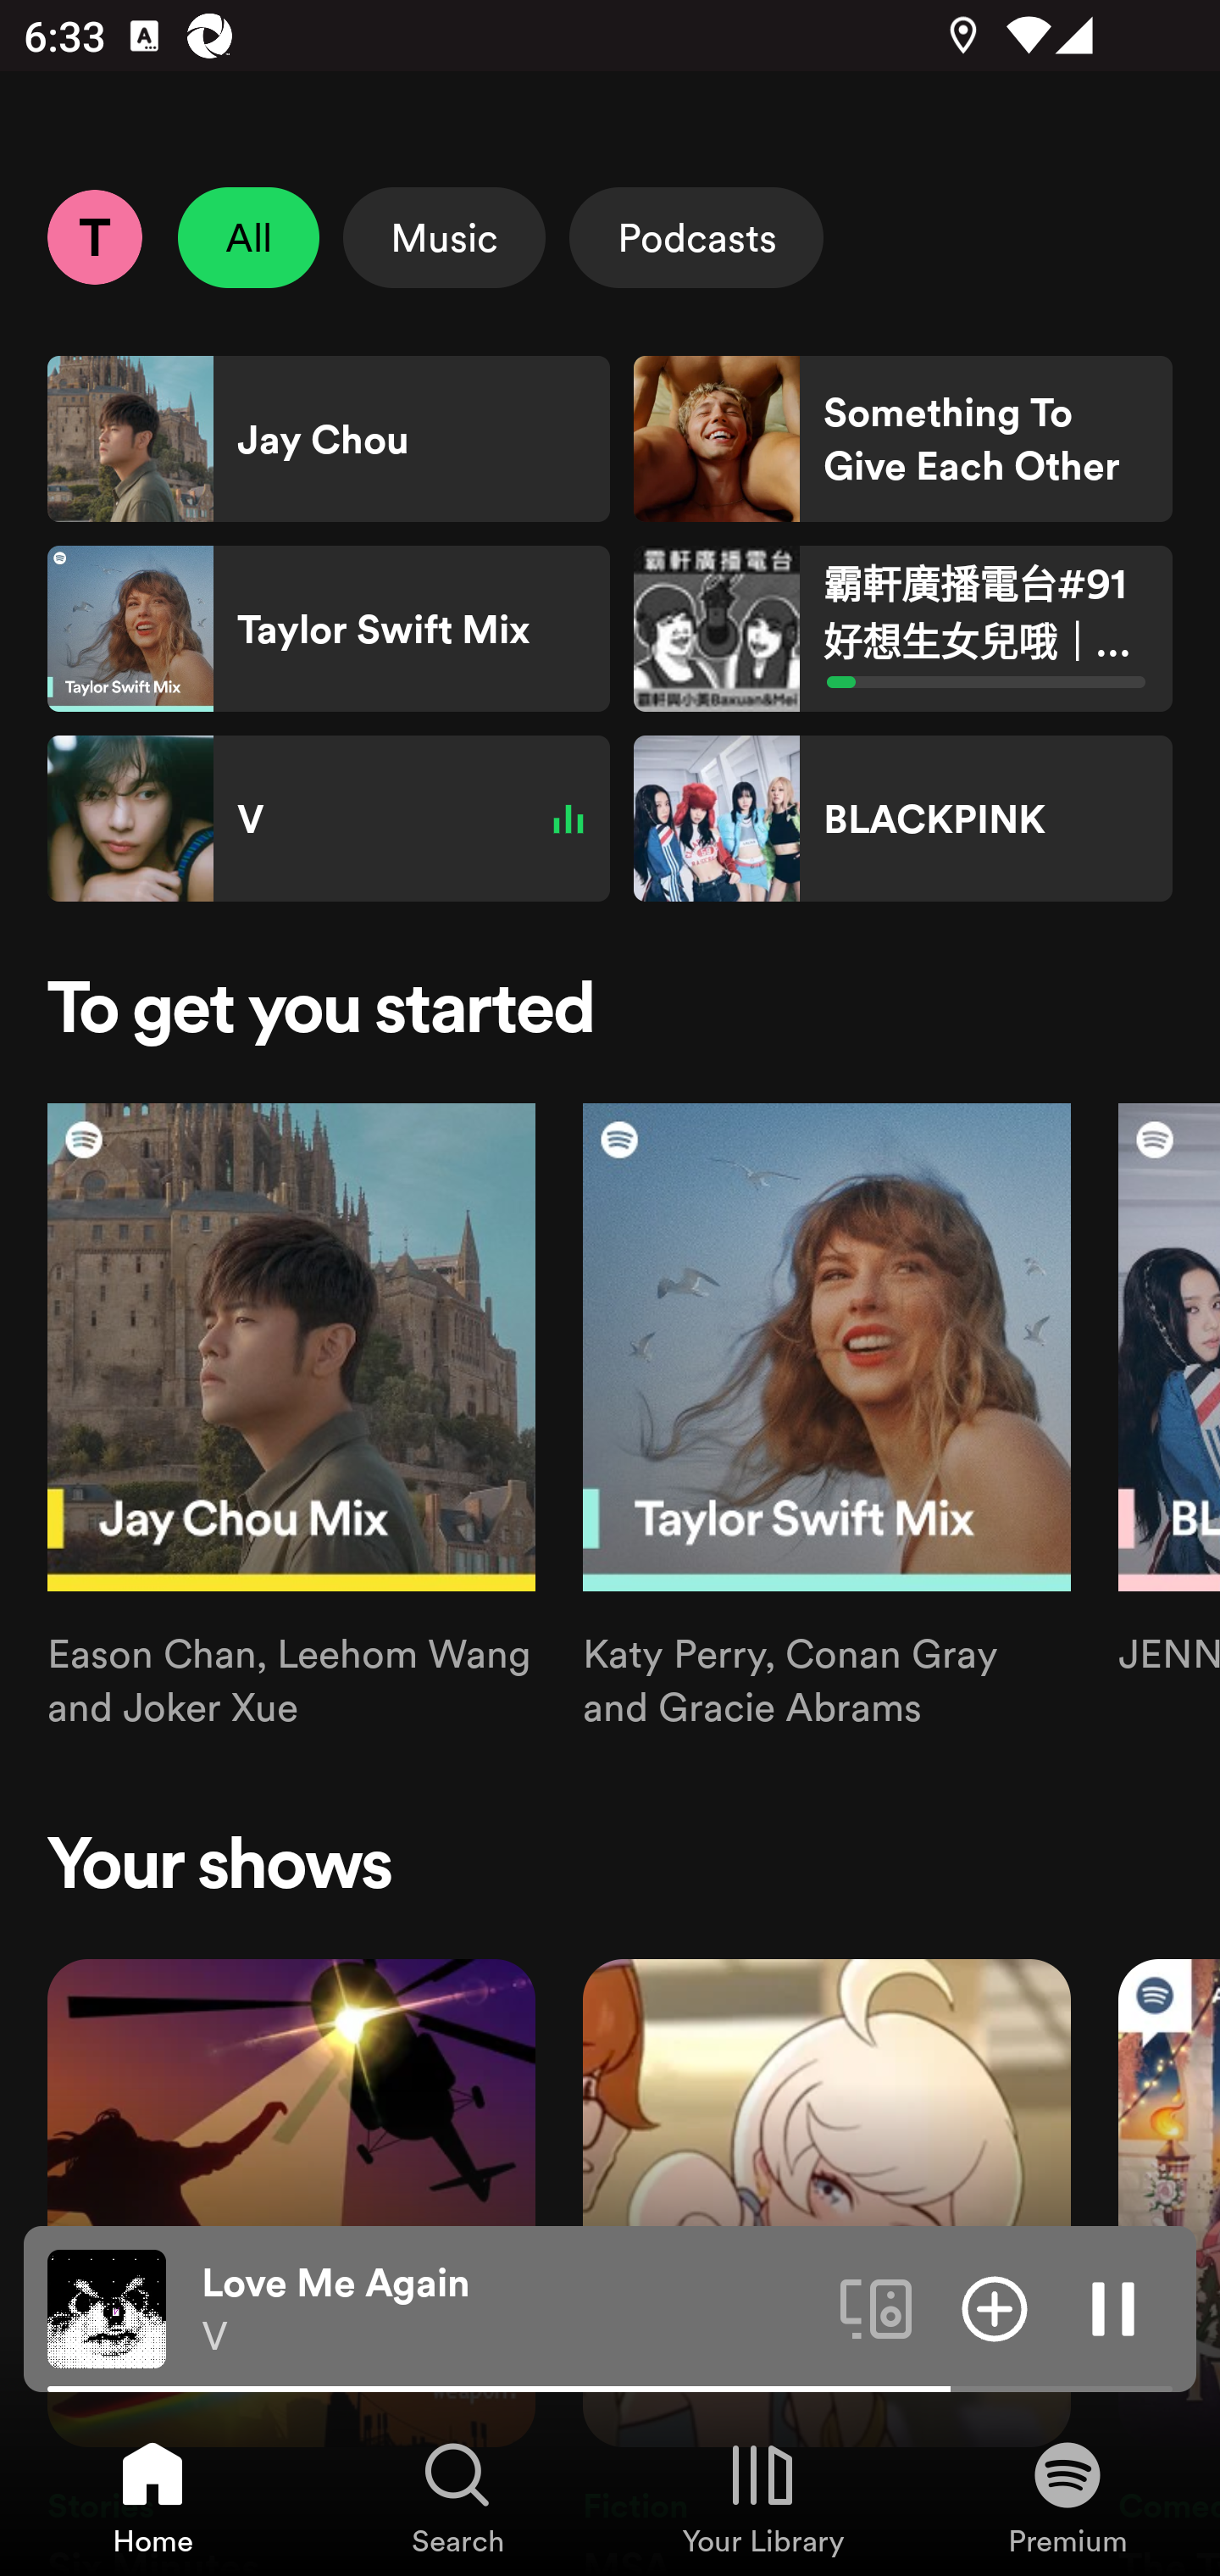 The width and height of the screenshot is (1220, 2576). Describe the element at coordinates (1067, 2496) in the screenshot. I see `Premium, Tab 4 of 4 Premium Premium` at that location.